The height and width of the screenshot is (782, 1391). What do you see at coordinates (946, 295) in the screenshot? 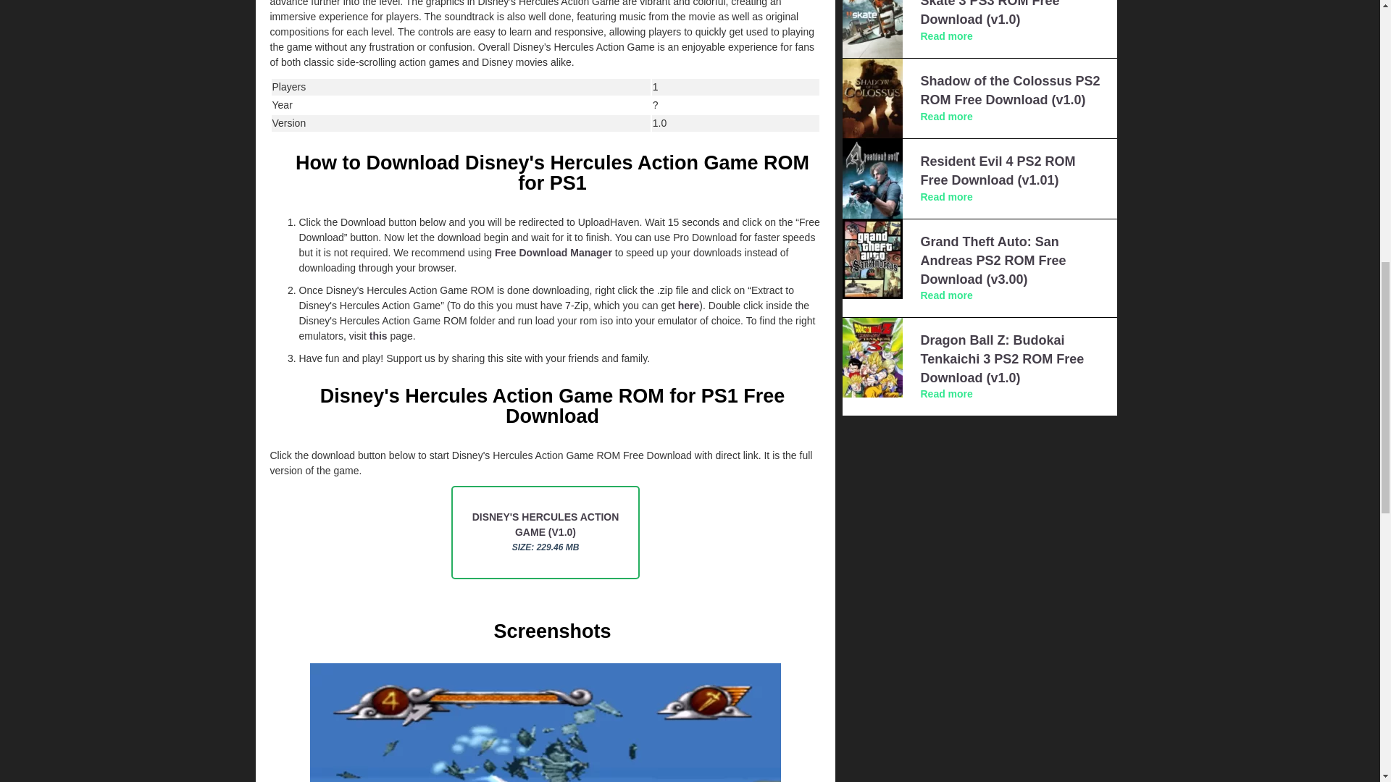
I see `Read more` at bounding box center [946, 295].